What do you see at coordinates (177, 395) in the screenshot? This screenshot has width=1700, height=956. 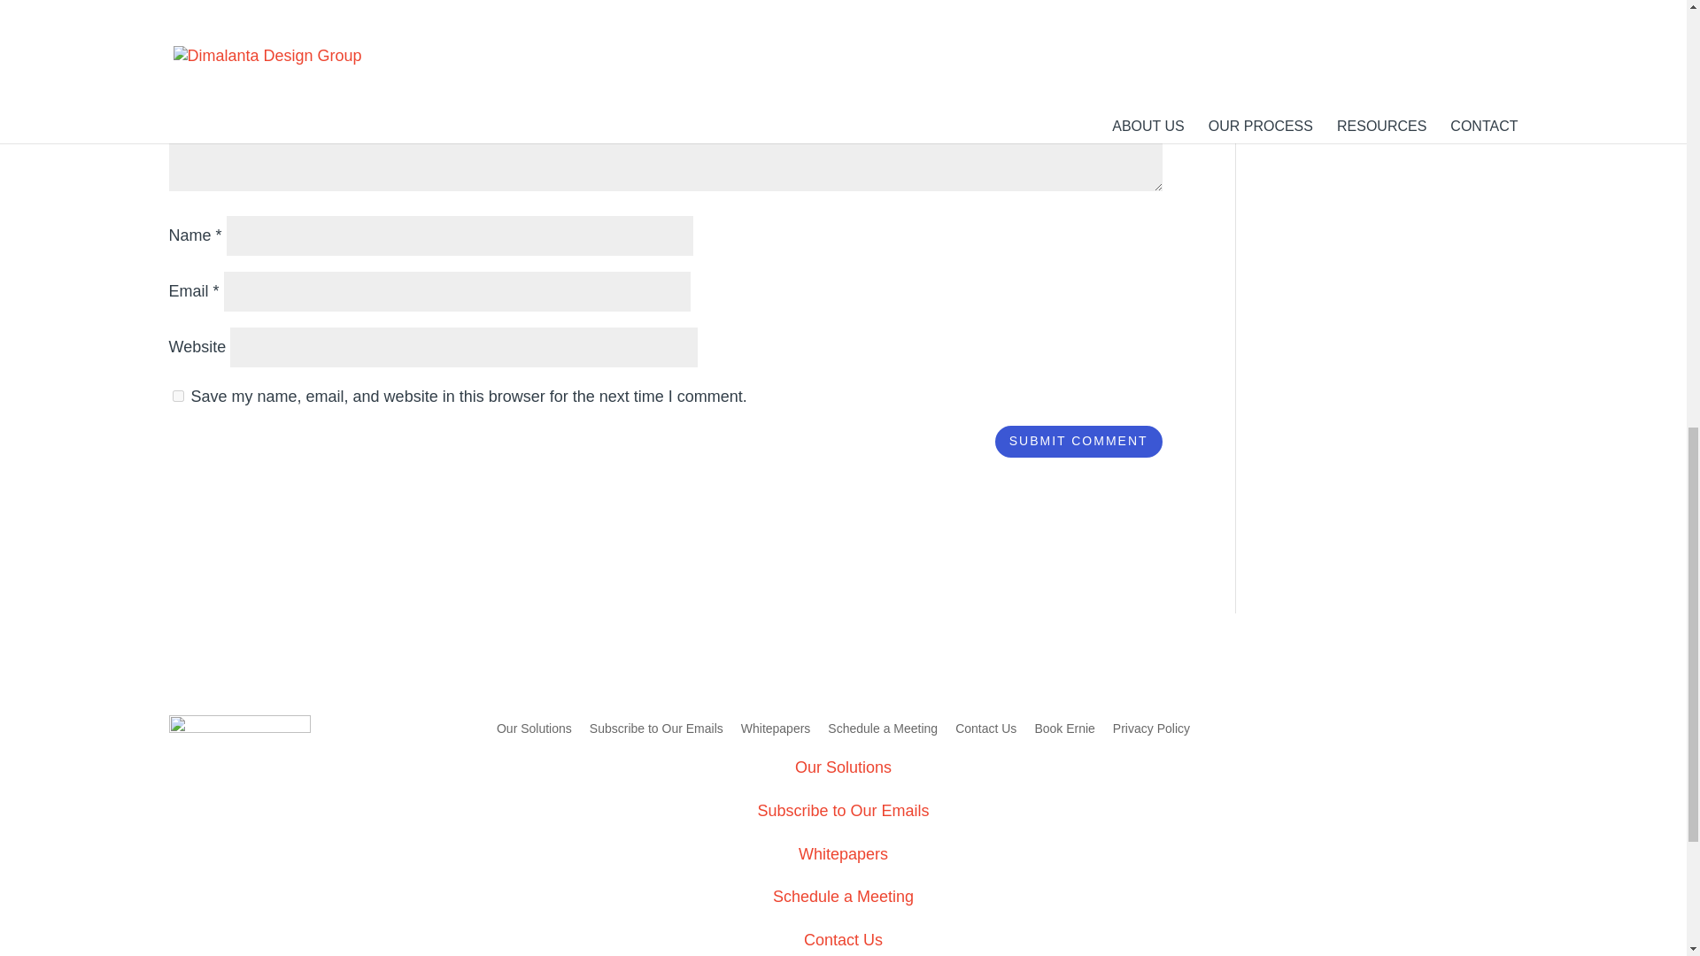 I see `yes` at bounding box center [177, 395].